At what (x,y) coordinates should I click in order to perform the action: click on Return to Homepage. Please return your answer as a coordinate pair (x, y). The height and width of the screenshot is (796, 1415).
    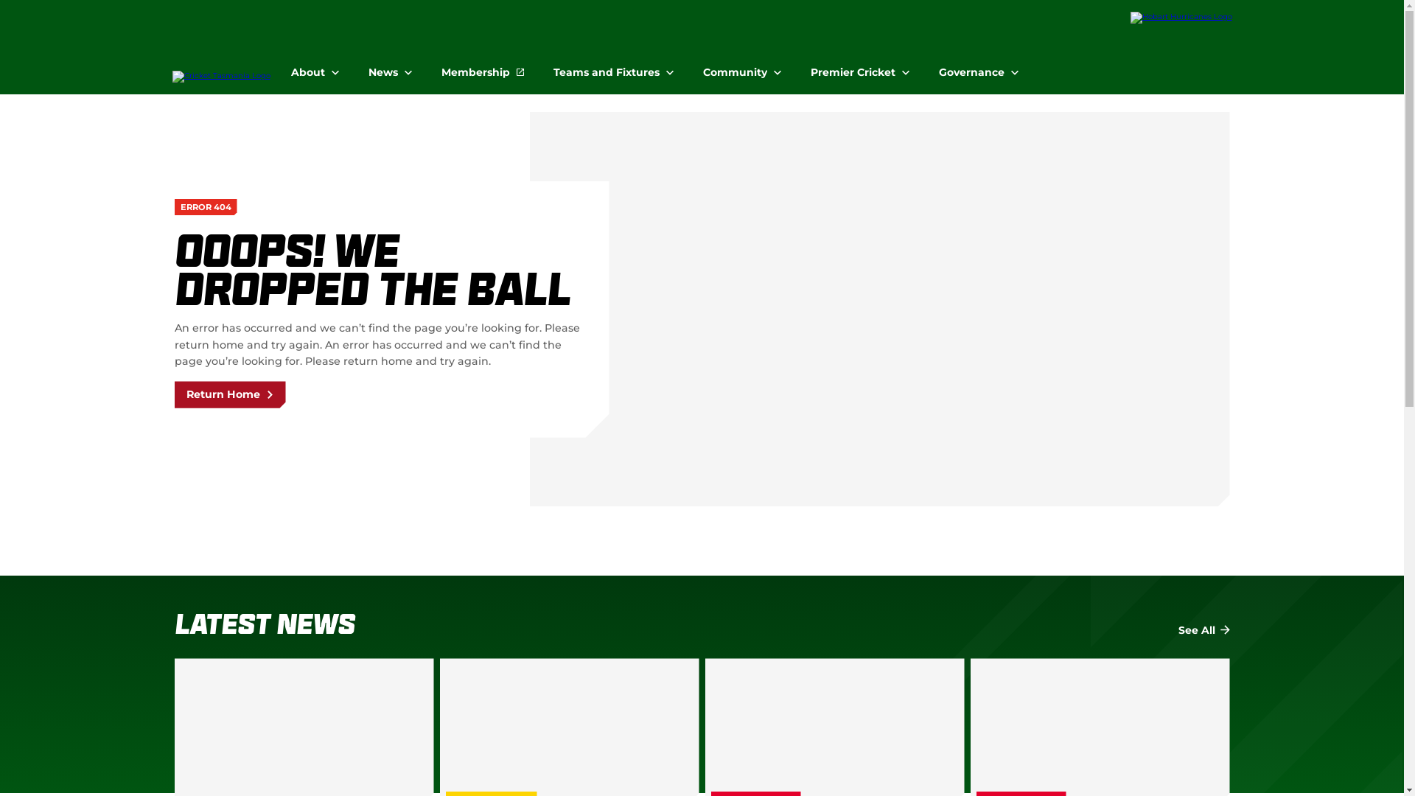
    Looking at the image, I should click on (221, 51).